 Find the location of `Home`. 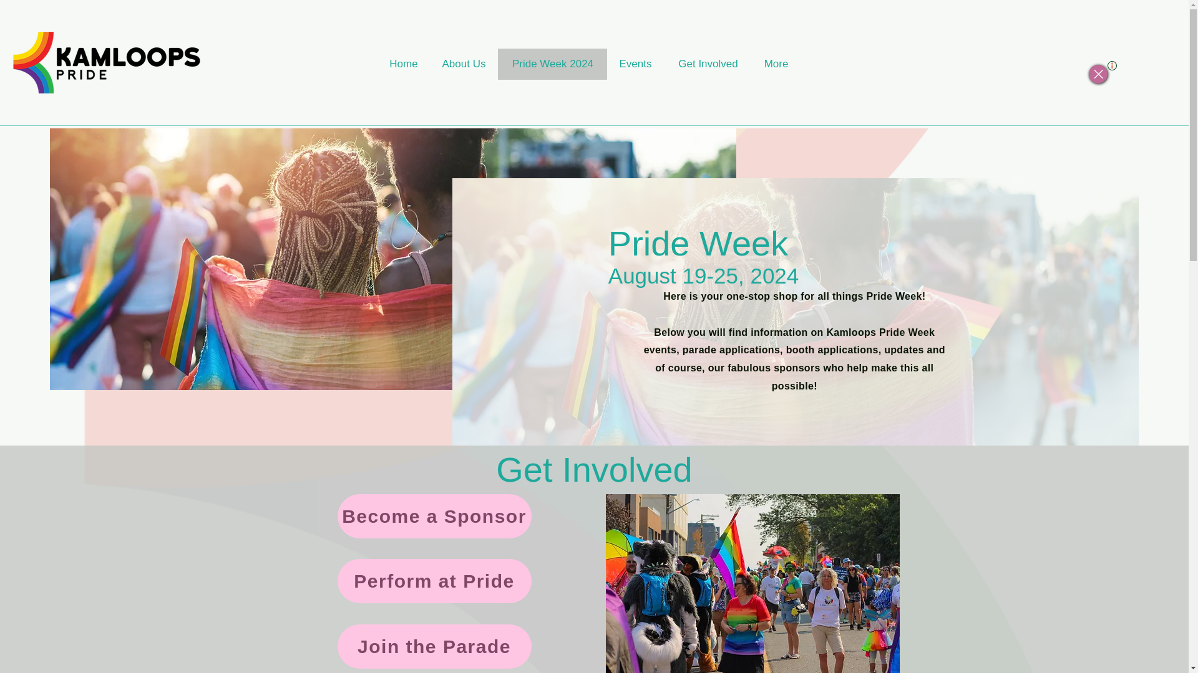

Home is located at coordinates (403, 64).